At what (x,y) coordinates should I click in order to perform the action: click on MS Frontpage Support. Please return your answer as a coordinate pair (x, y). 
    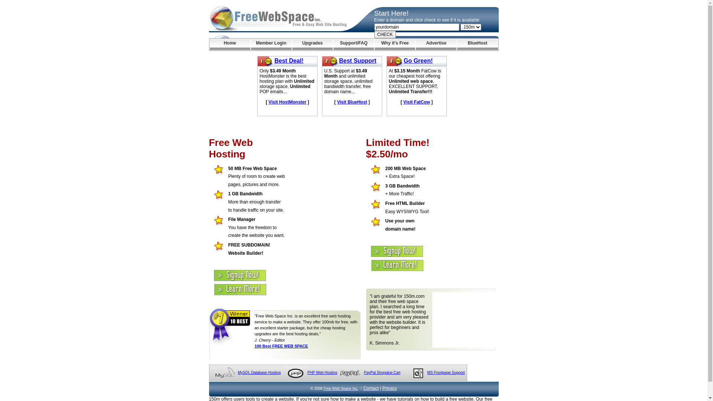
    Looking at the image, I should click on (446, 373).